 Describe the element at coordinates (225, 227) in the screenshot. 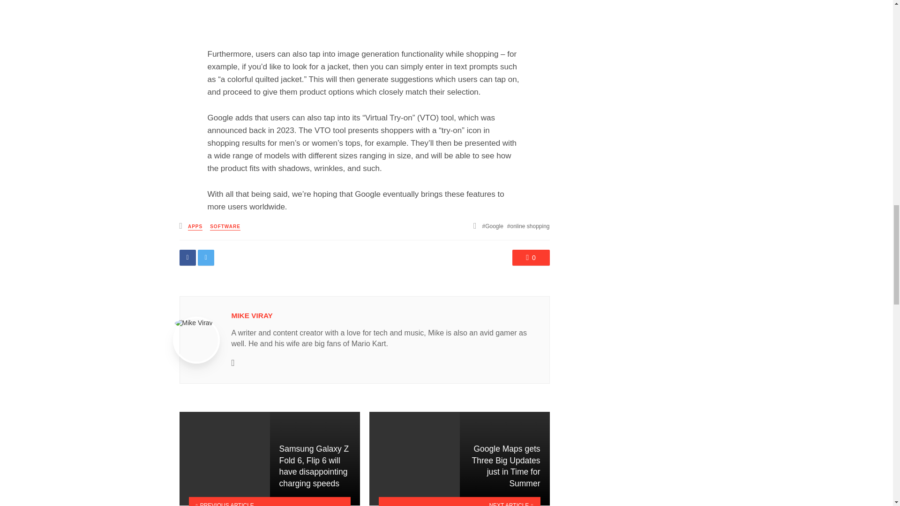

I see `SOFTWARE` at that location.